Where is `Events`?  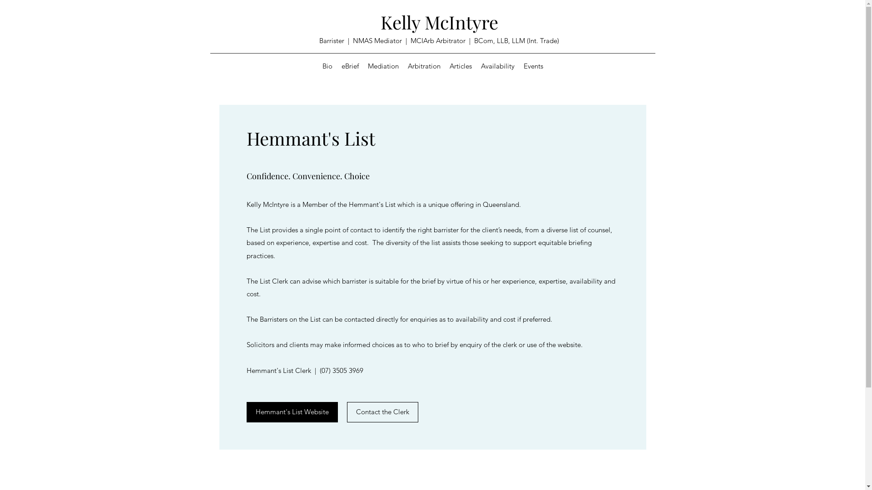
Events is located at coordinates (533, 66).